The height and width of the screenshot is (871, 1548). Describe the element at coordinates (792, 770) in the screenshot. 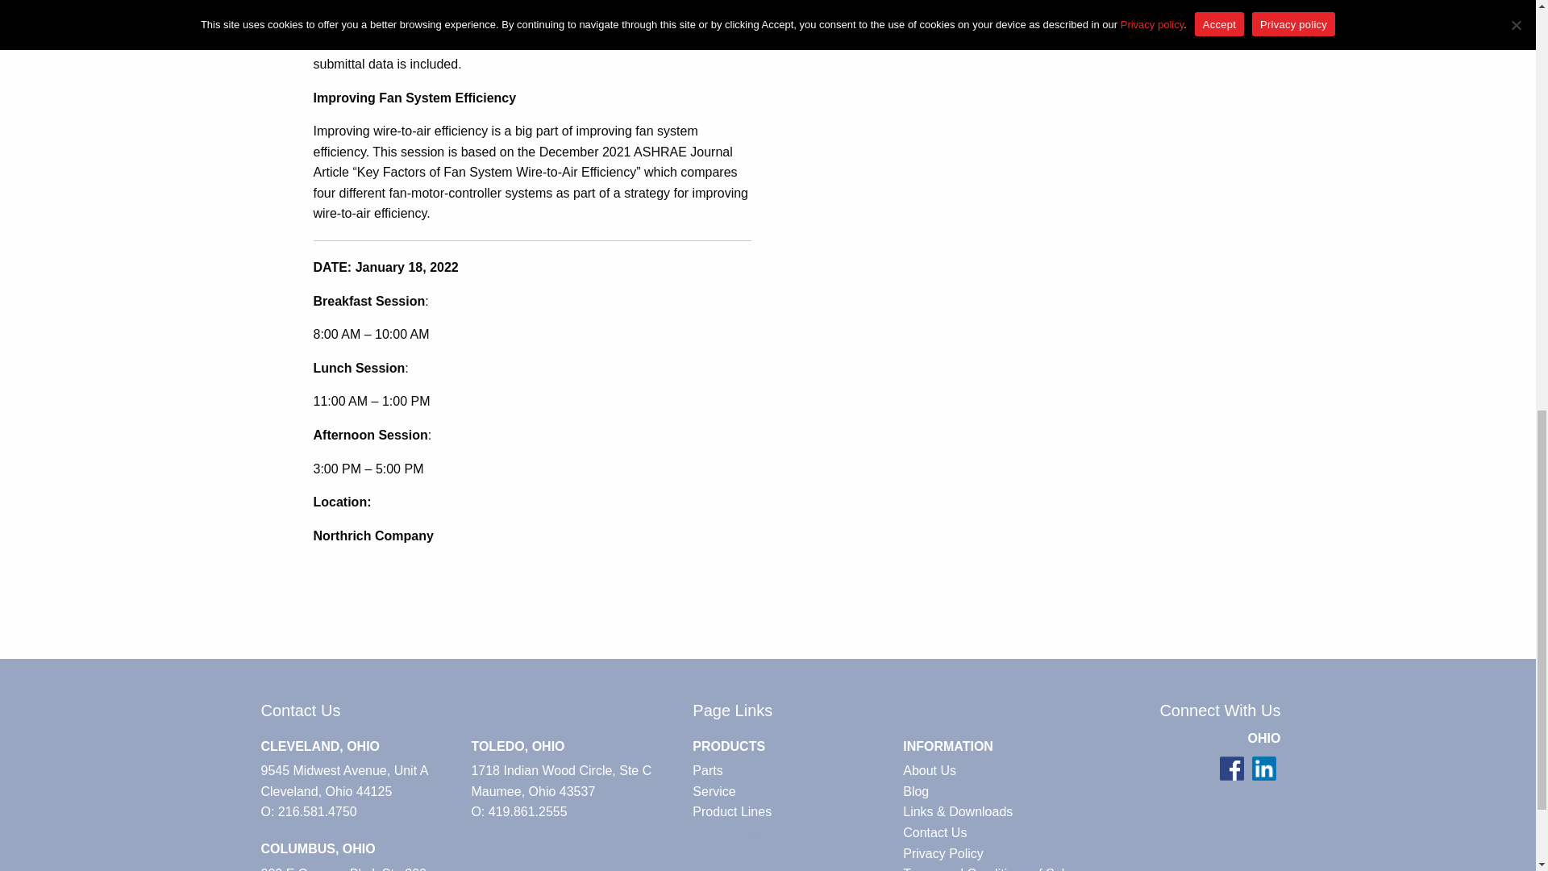

I see `Parts` at that location.